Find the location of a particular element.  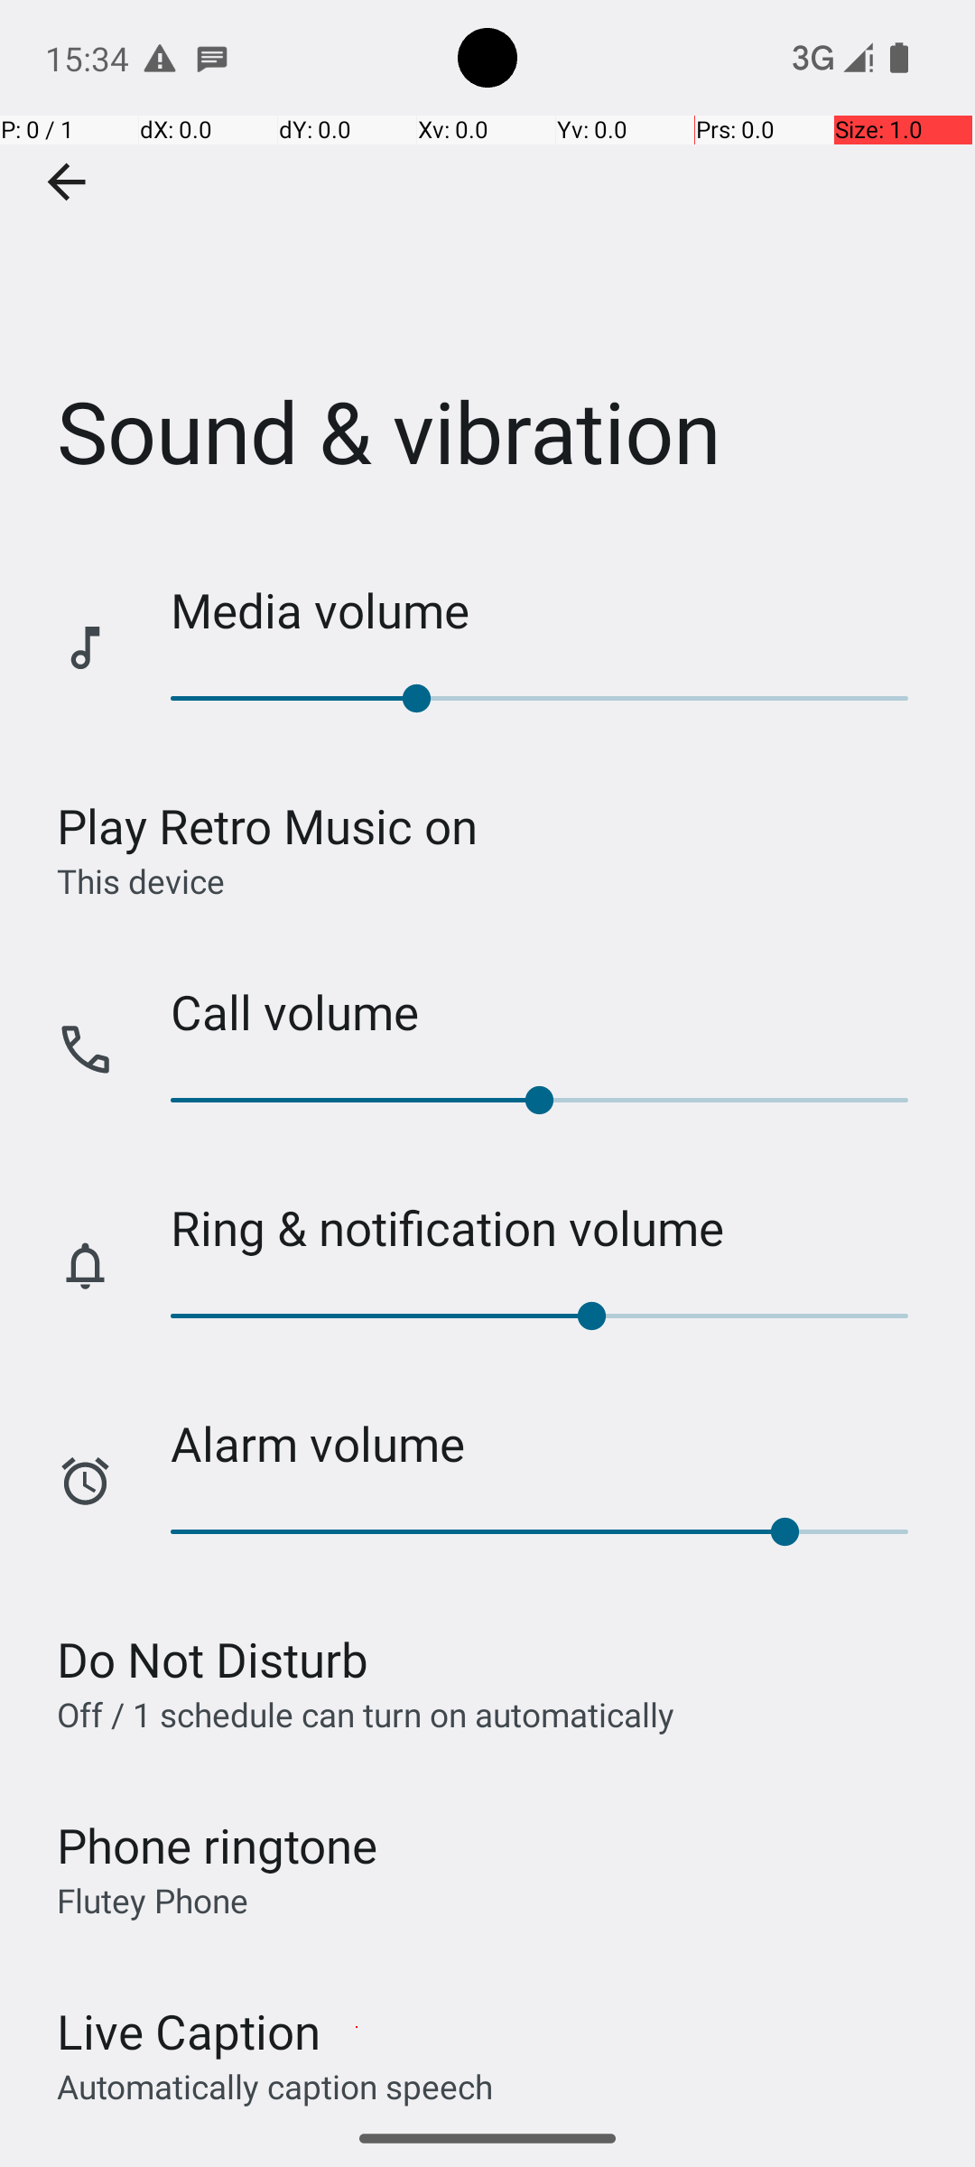

Alarm volume is located at coordinates (554, 1443).